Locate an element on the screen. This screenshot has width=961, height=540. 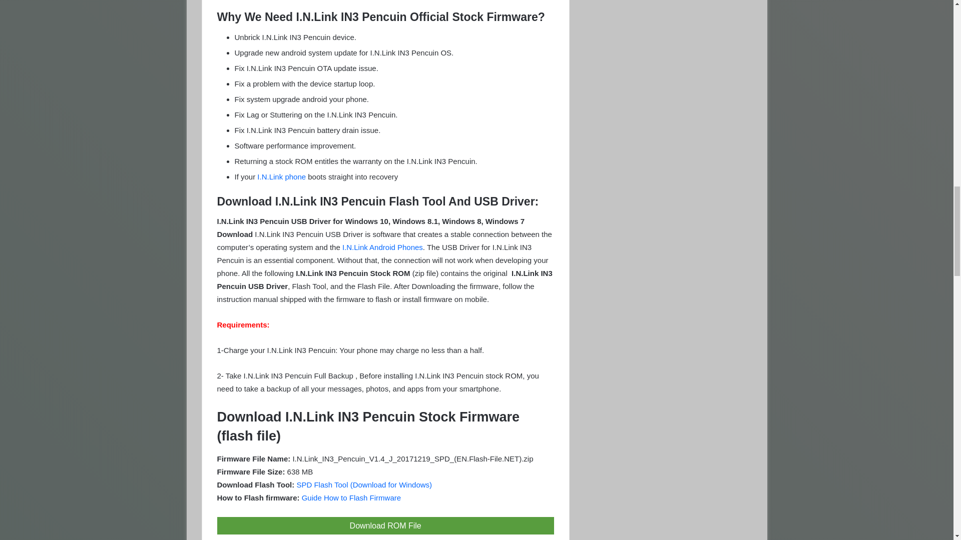
Download ROM File is located at coordinates (385, 525).